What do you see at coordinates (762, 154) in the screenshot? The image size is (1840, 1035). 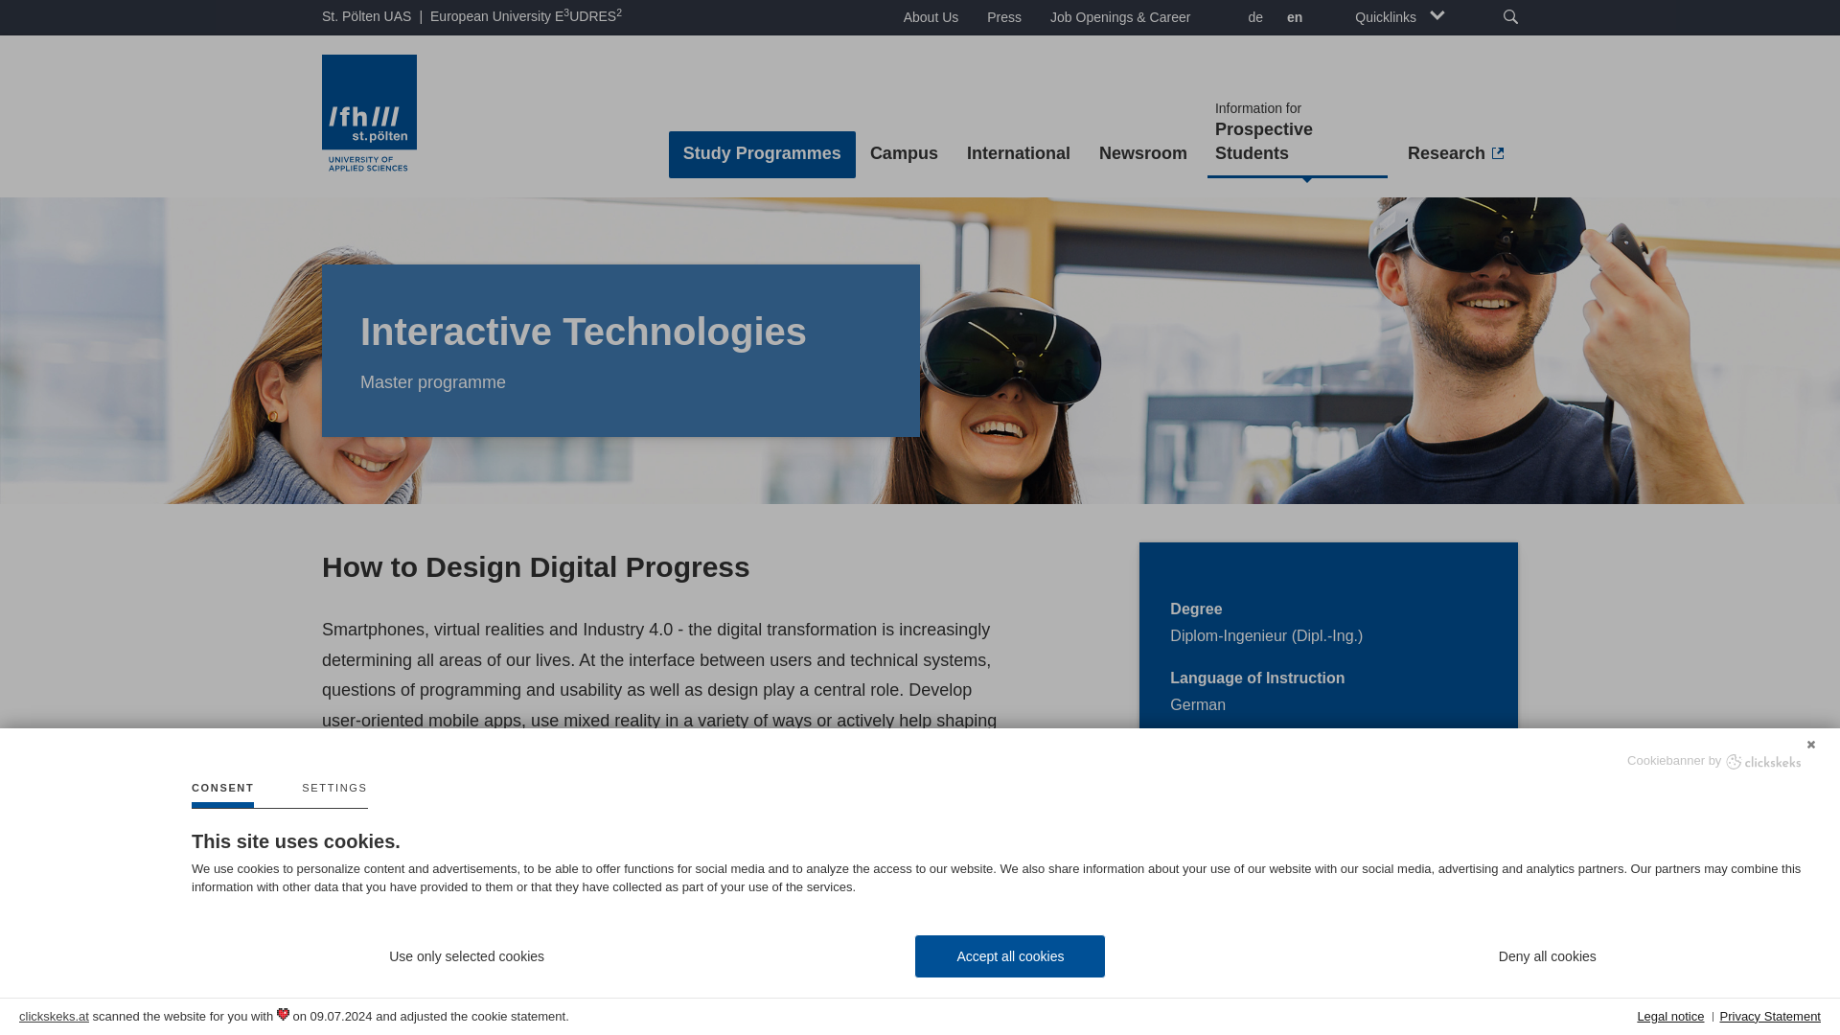 I see `Study Programmes` at bounding box center [762, 154].